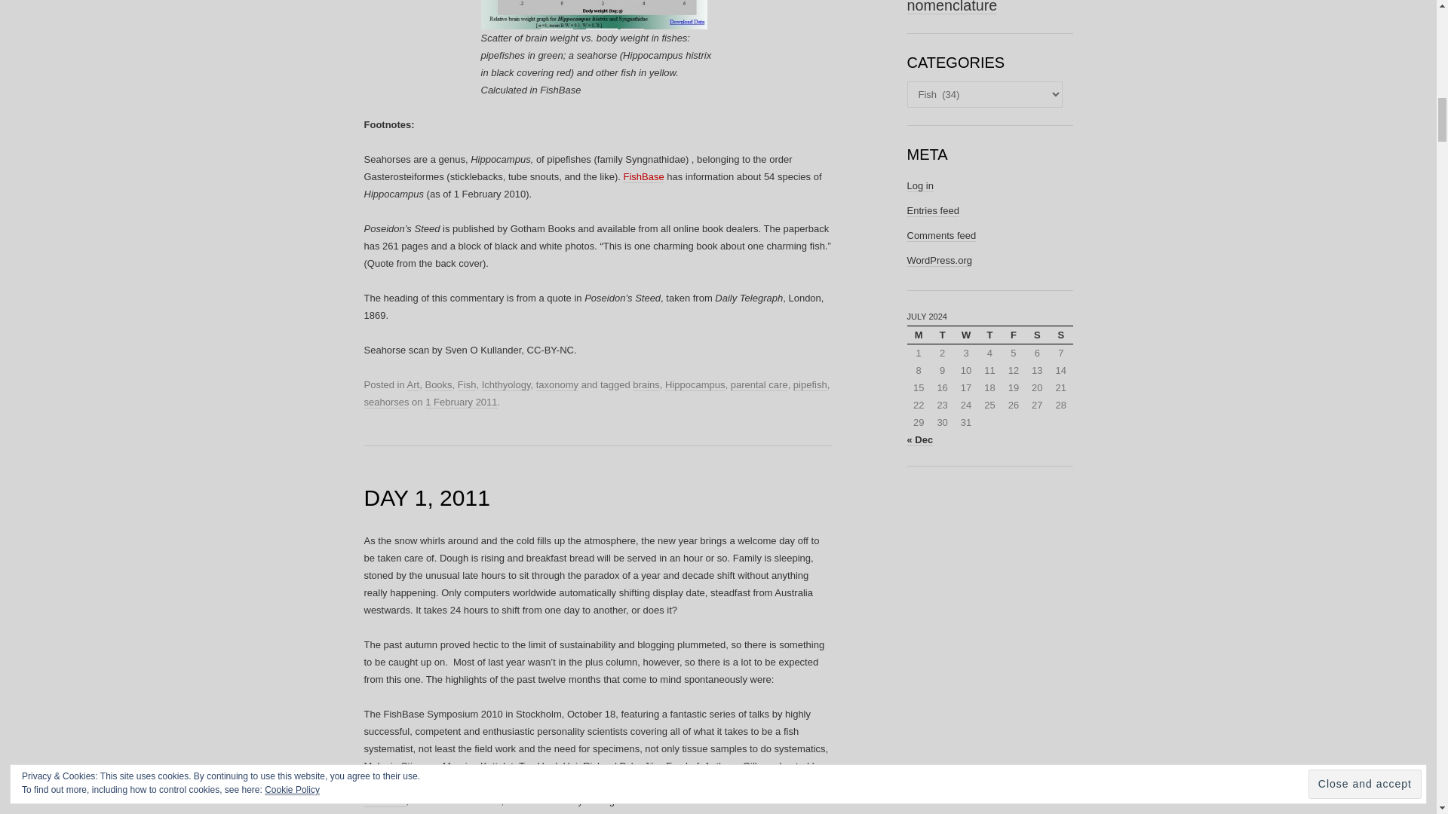 Image resolution: width=1448 pixels, height=814 pixels. Describe the element at coordinates (437, 385) in the screenshot. I see `Books` at that location.